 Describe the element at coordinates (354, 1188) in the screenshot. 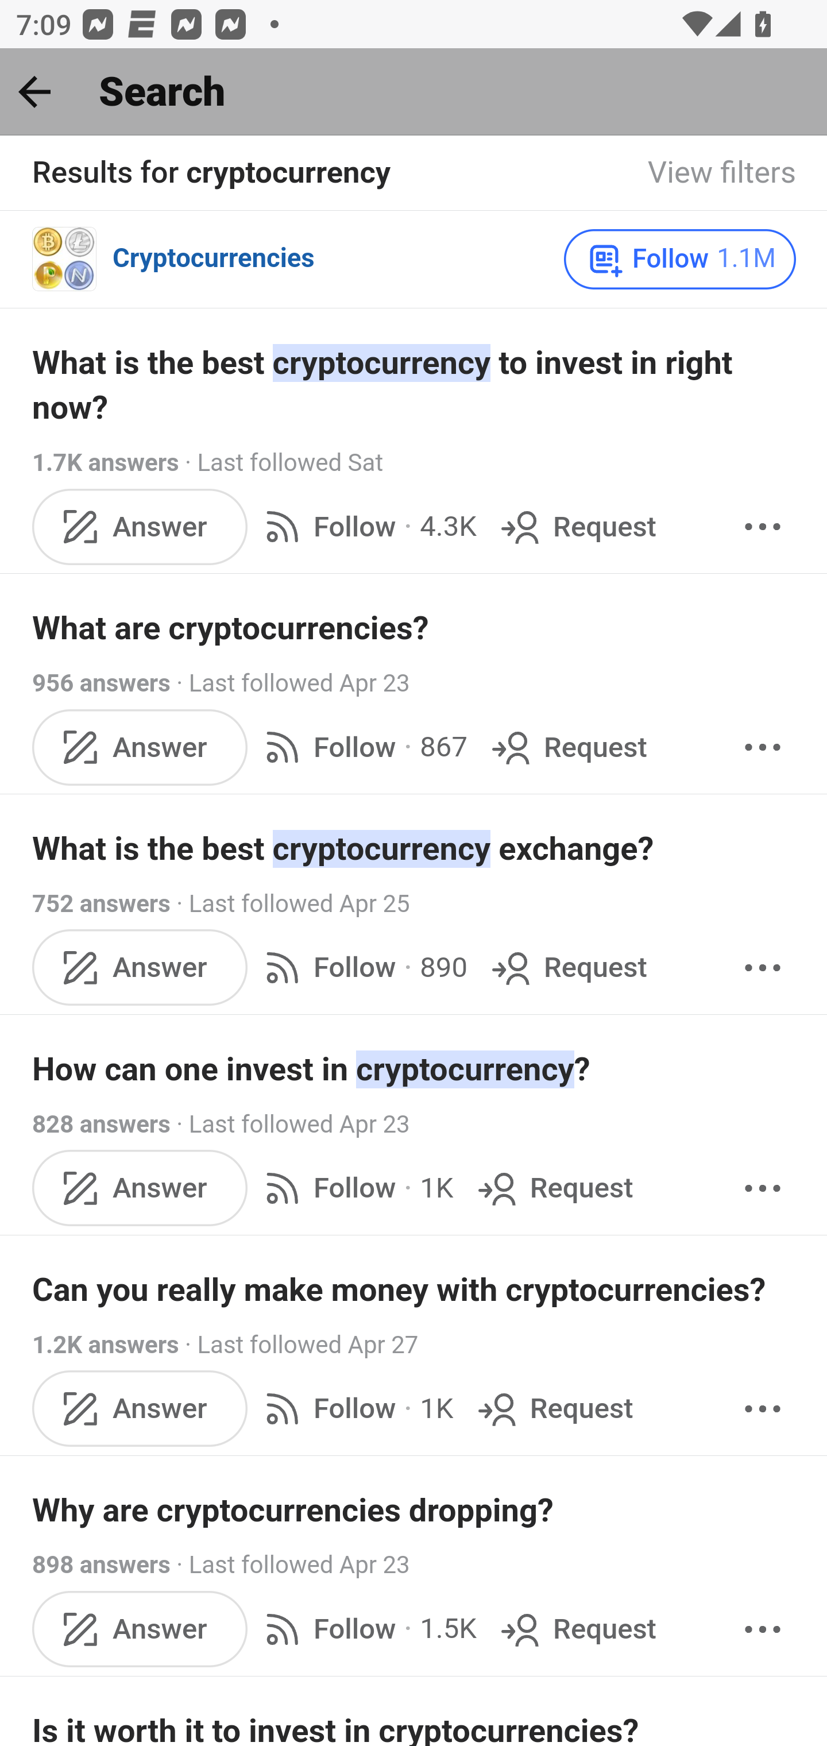

I see `Follow · 1K` at that location.